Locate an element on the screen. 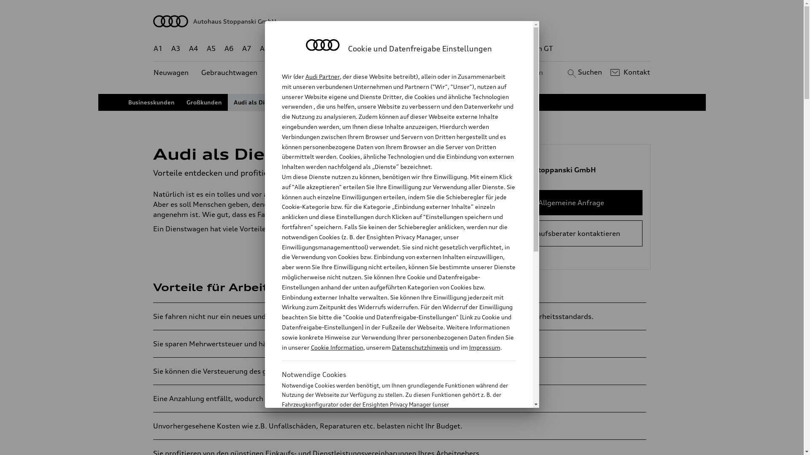 This screenshot has width=810, height=455. Q4 e-tron is located at coordinates (330, 49).